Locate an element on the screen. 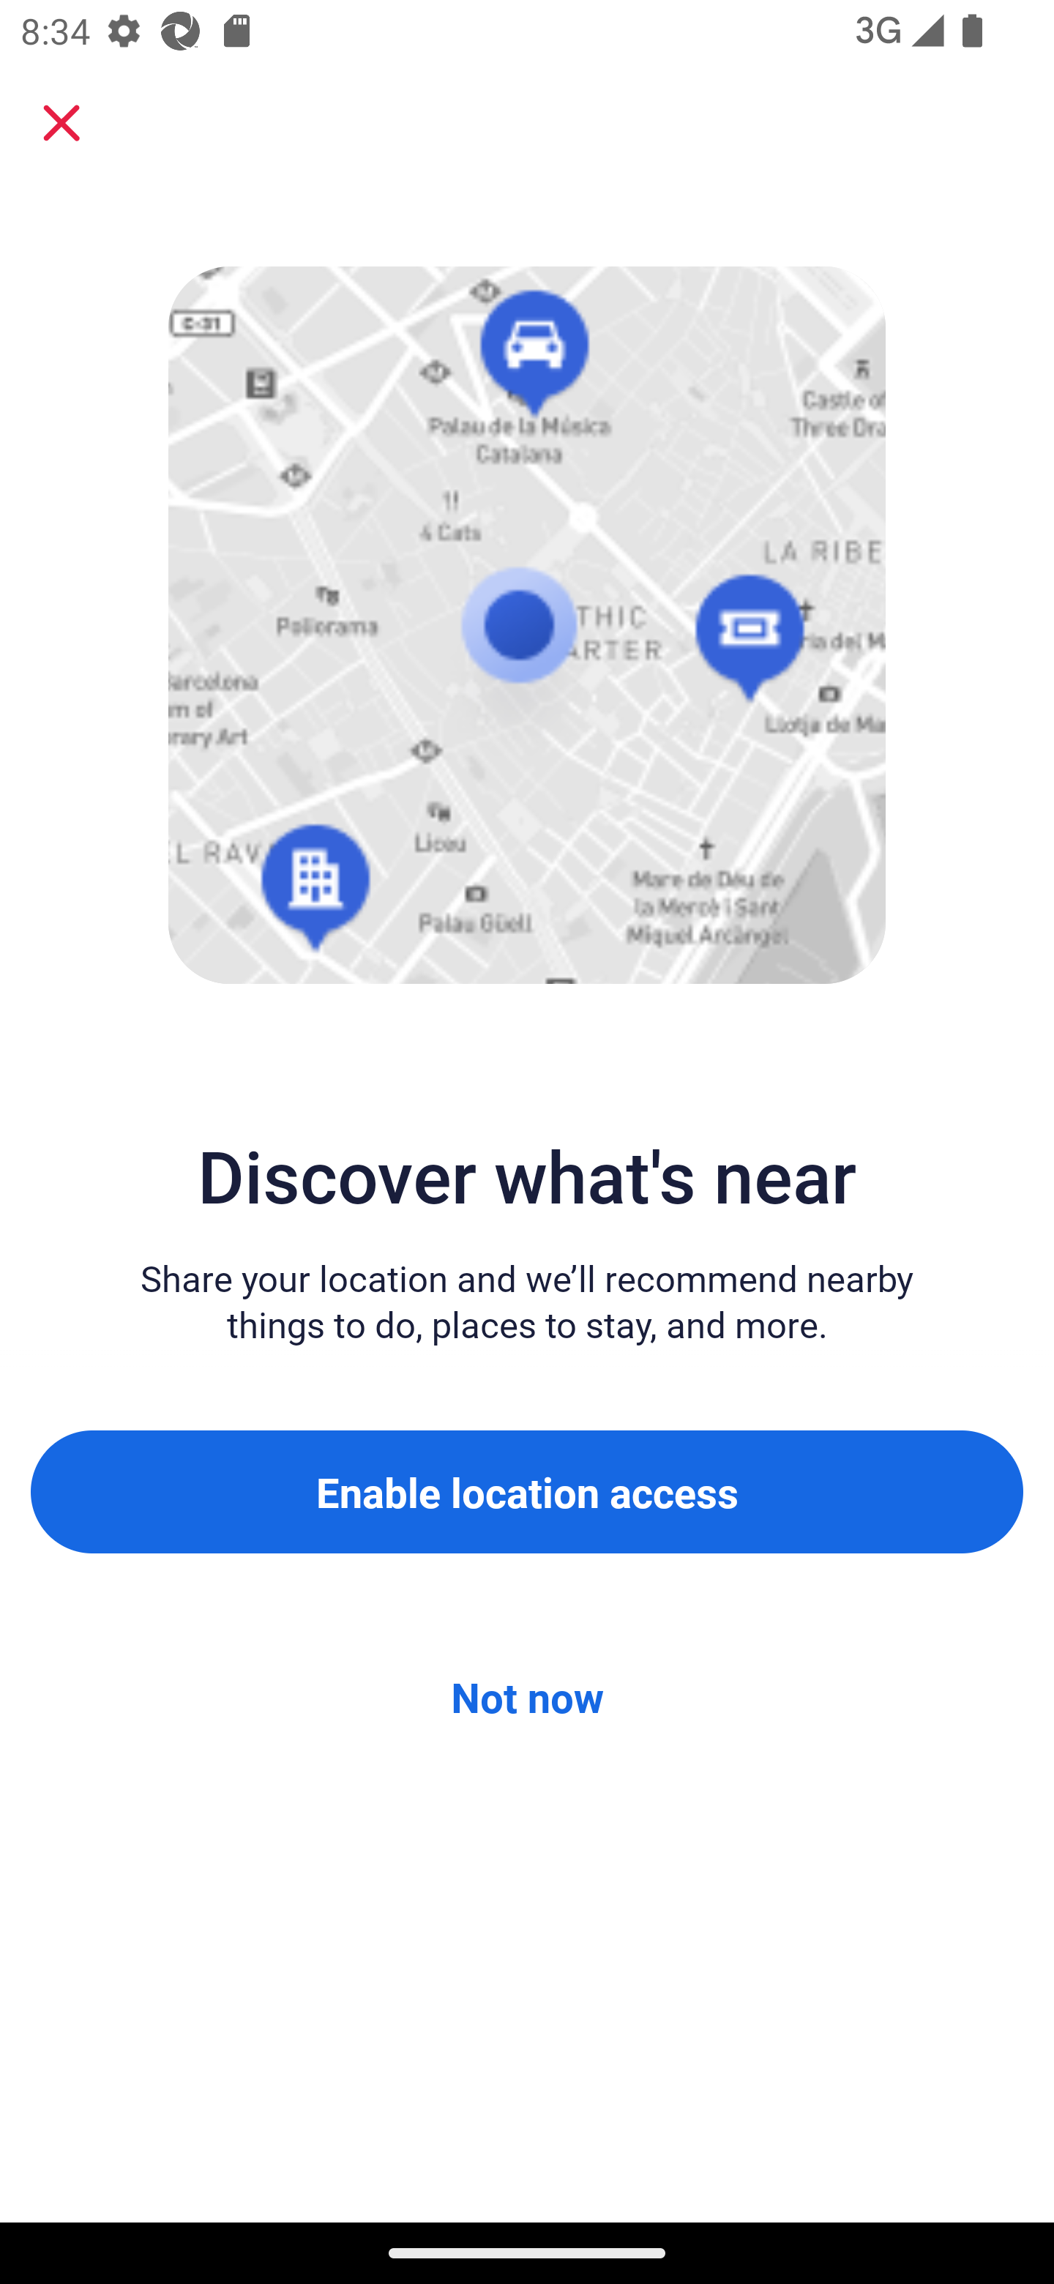  Close sheet is located at coordinates (61, 123).